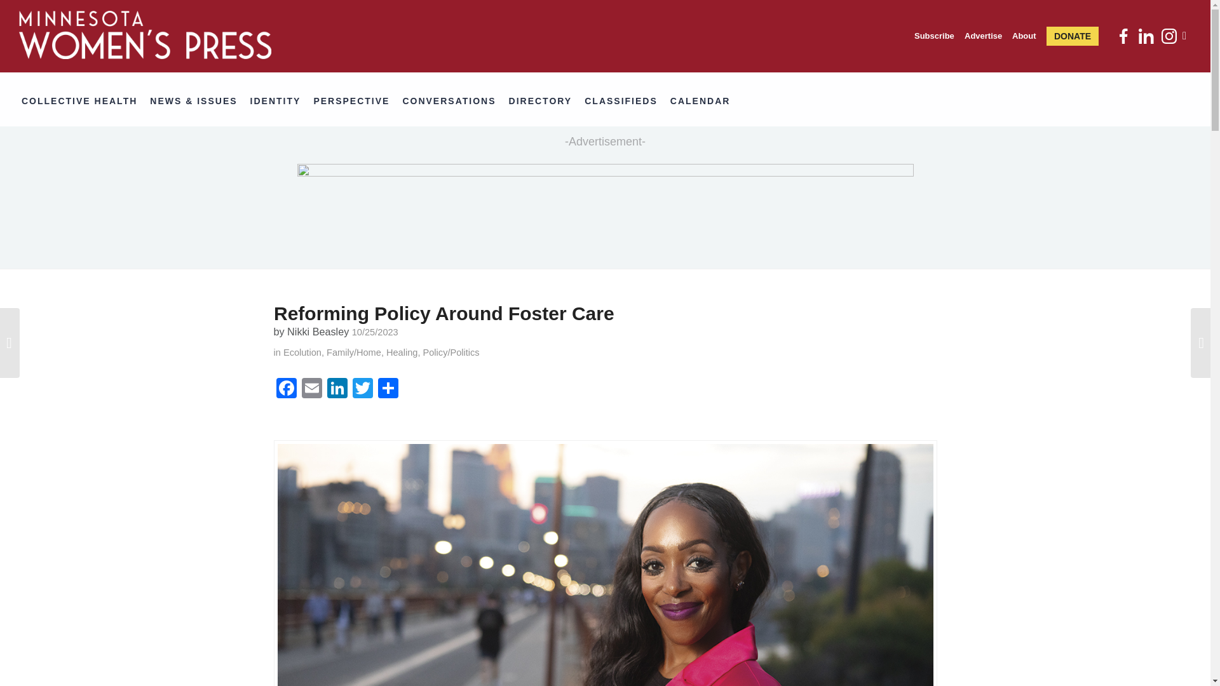 The width and height of the screenshot is (1220, 686). What do you see at coordinates (337, 389) in the screenshot?
I see `LinkedIn` at bounding box center [337, 389].